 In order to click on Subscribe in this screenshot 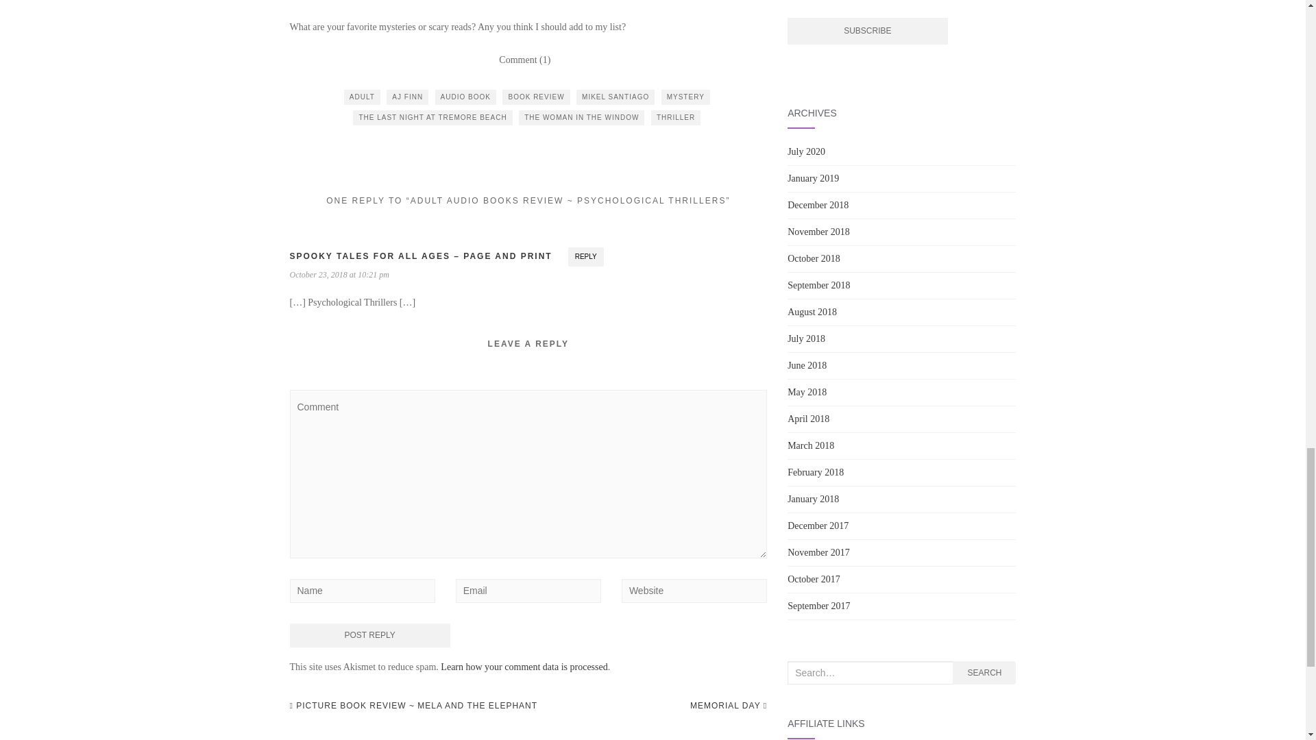, I will do `click(867, 30)`.